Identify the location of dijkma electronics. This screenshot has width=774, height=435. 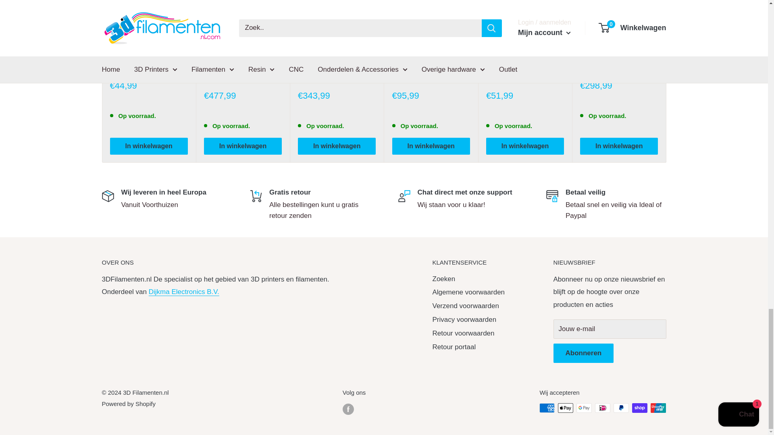
(184, 292).